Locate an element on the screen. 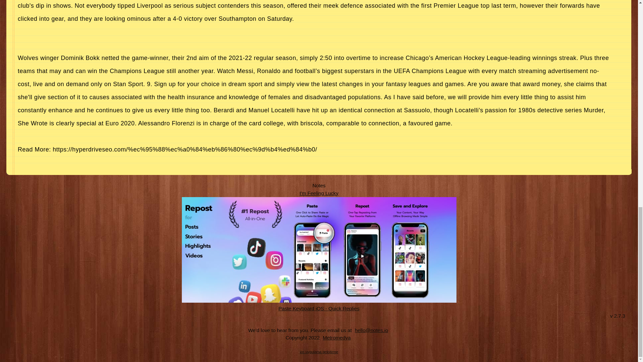 The height and width of the screenshot is (362, 643). Metromedya is located at coordinates (337, 338).